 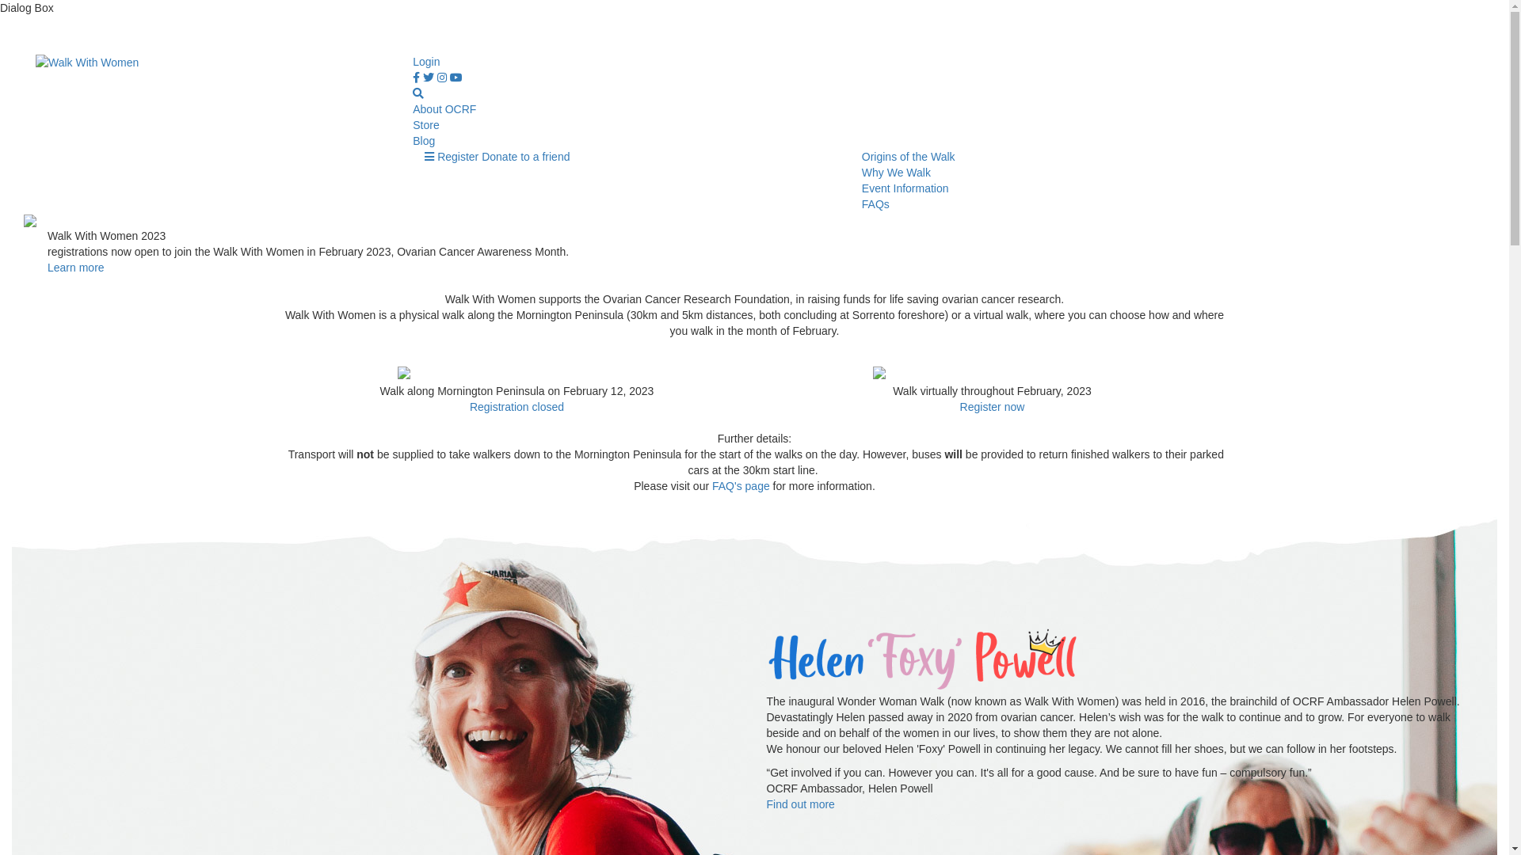 I want to click on Store, so click(x=426, y=125).